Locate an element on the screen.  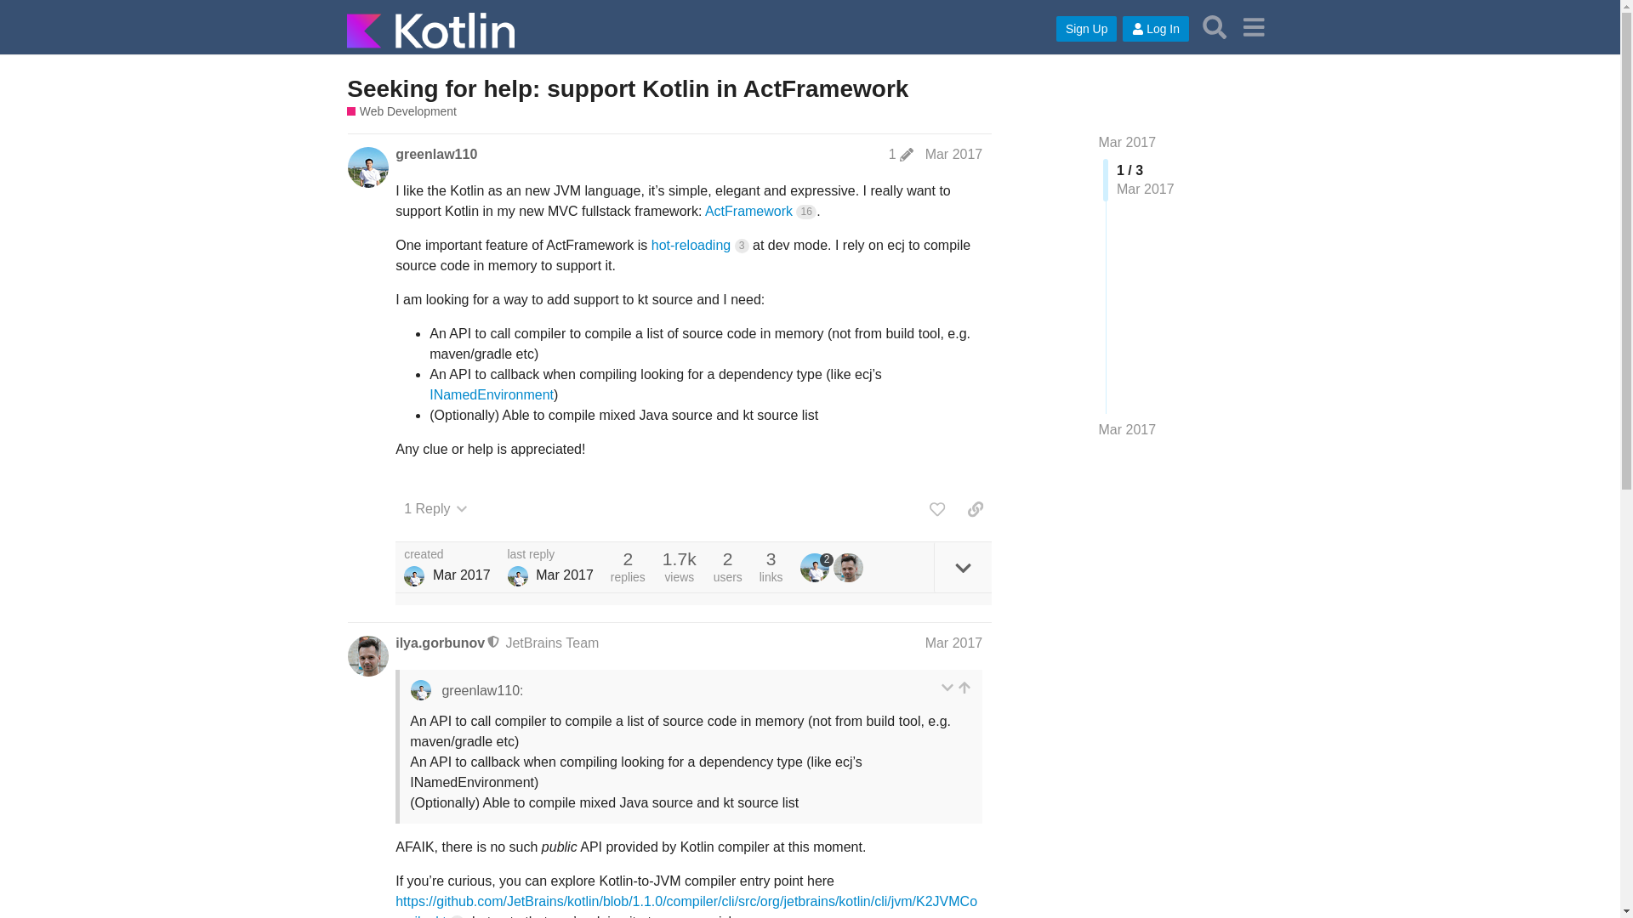
copy a link to this post to clipboard is located at coordinates (975, 508).